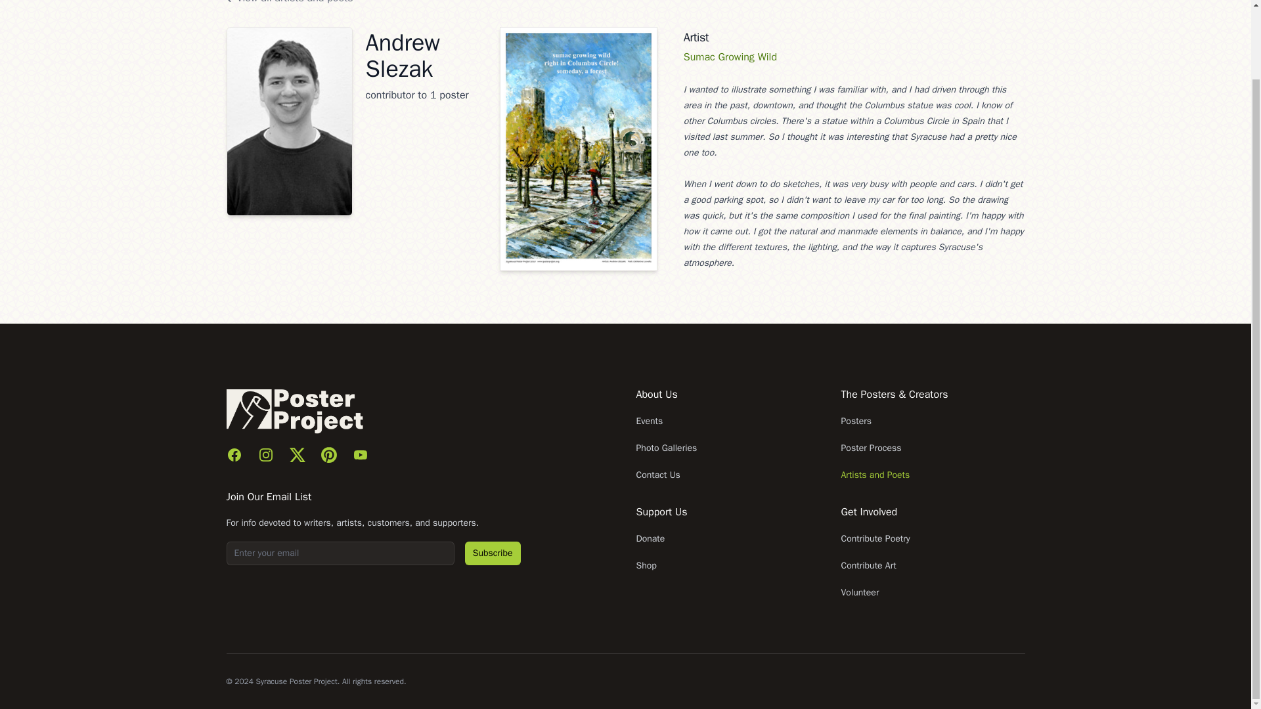 Image resolution: width=1261 pixels, height=709 pixels. I want to click on Contact Us, so click(657, 475).